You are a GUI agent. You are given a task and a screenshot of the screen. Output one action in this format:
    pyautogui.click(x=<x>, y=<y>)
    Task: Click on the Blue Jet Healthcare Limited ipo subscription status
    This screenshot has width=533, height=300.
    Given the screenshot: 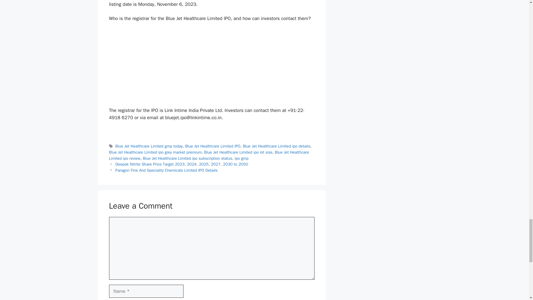 What is the action you would take?
    pyautogui.click(x=187, y=158)
    